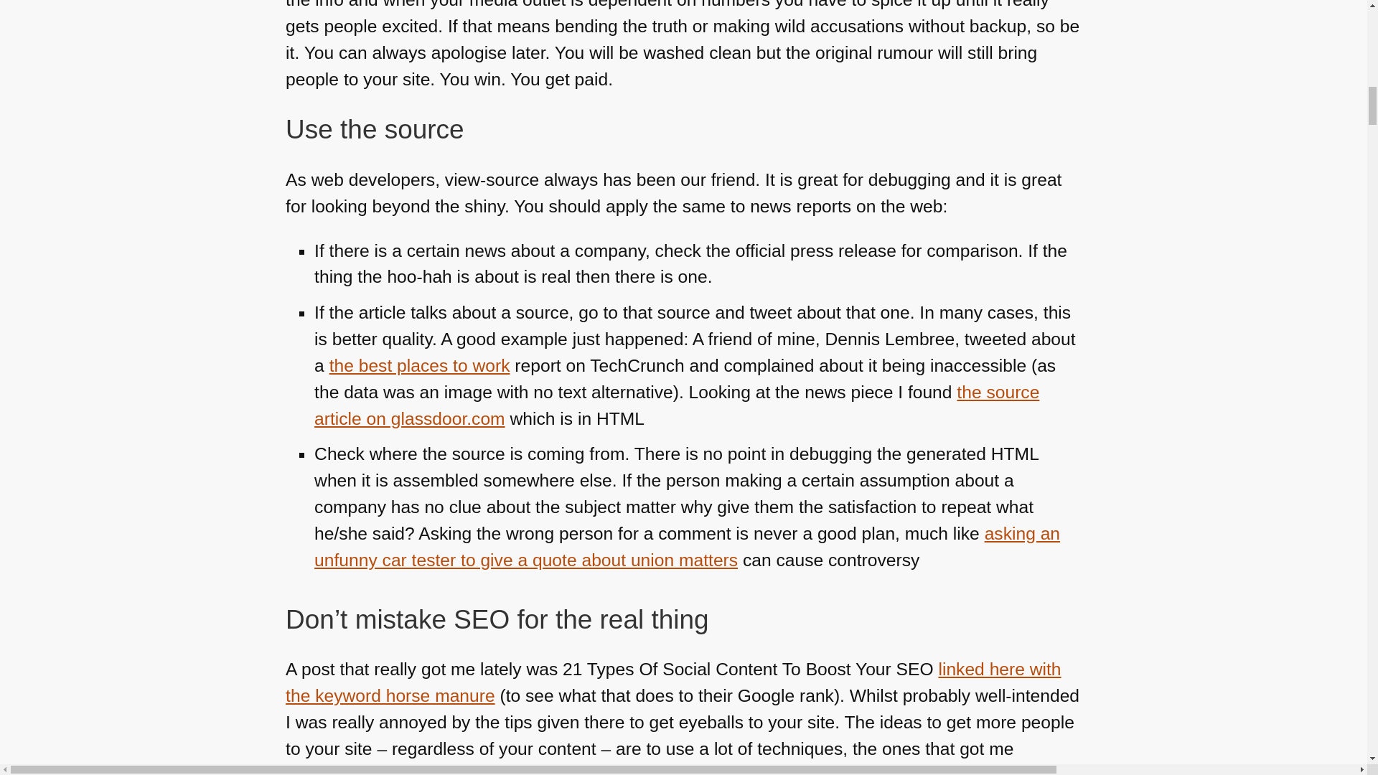  What do you see at coordinates (676, 405) in the screenshot?
I see `the source article on glassdoor.com` at bounding box center [676, 405].